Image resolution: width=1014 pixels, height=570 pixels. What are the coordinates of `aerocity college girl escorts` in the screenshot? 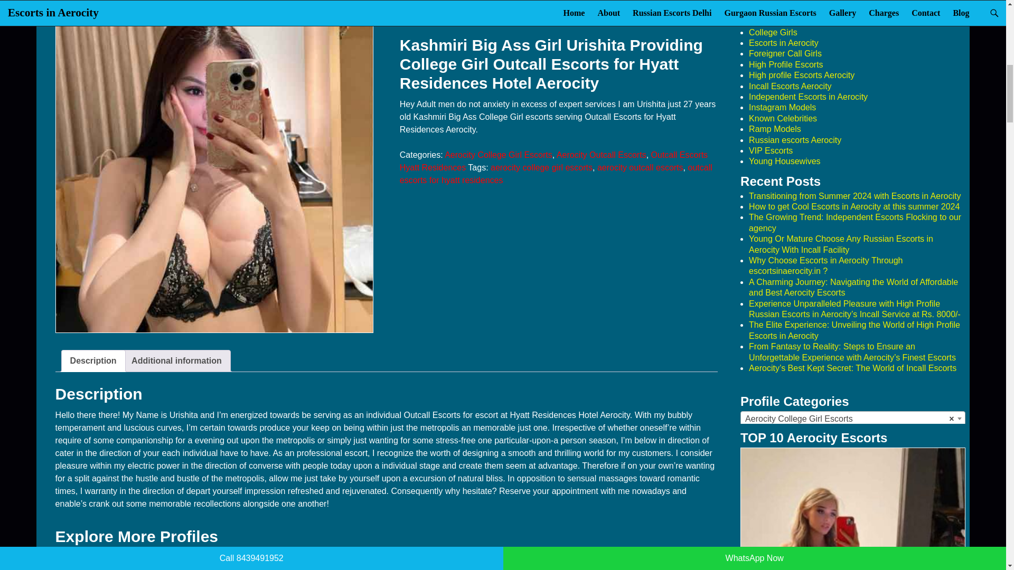 It's located at (541, 167).